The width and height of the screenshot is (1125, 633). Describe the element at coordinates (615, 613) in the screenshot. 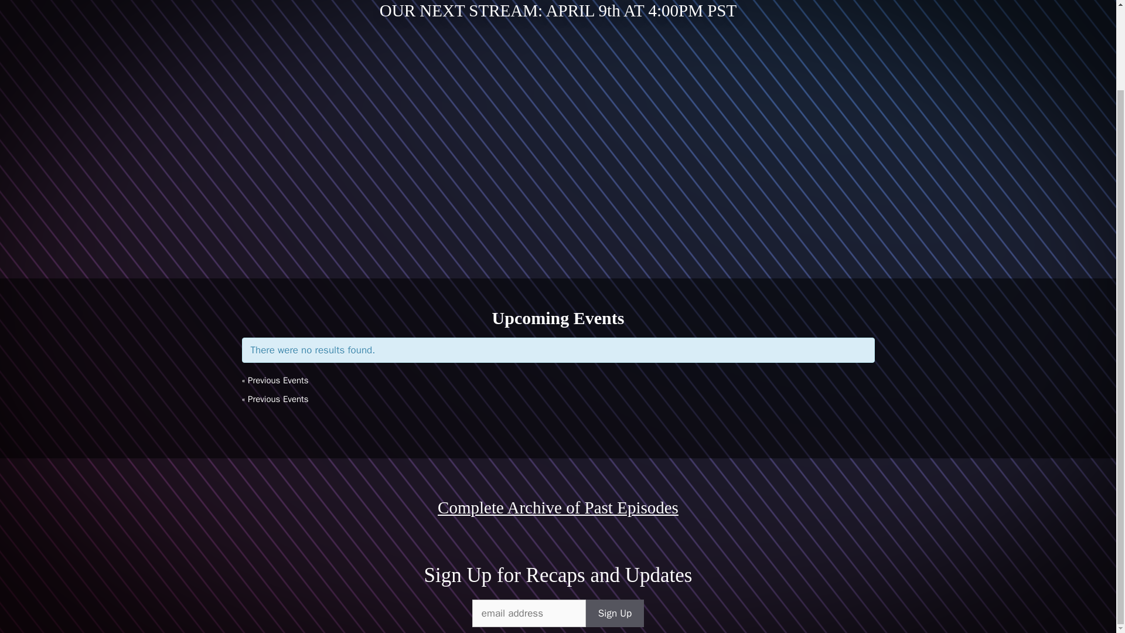

I see `Sign Up` at that location.